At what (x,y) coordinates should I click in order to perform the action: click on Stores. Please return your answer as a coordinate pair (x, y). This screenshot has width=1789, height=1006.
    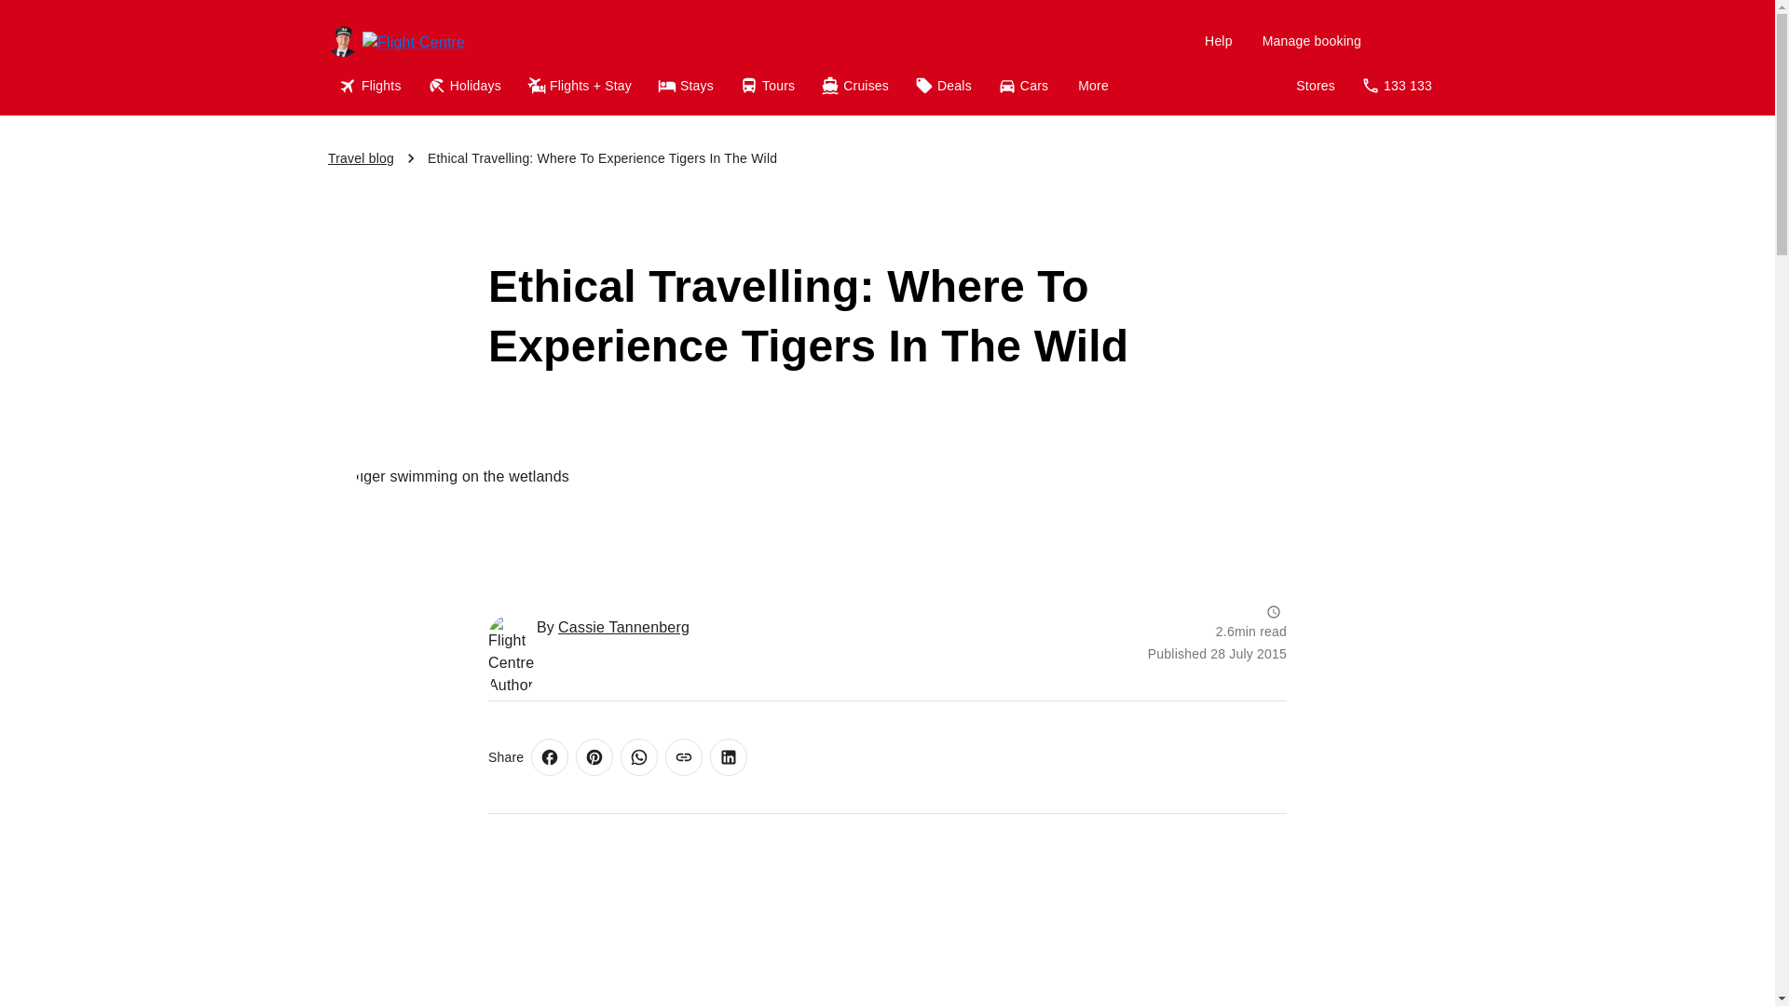
    Looking at the image, I should click on (1316, 86).